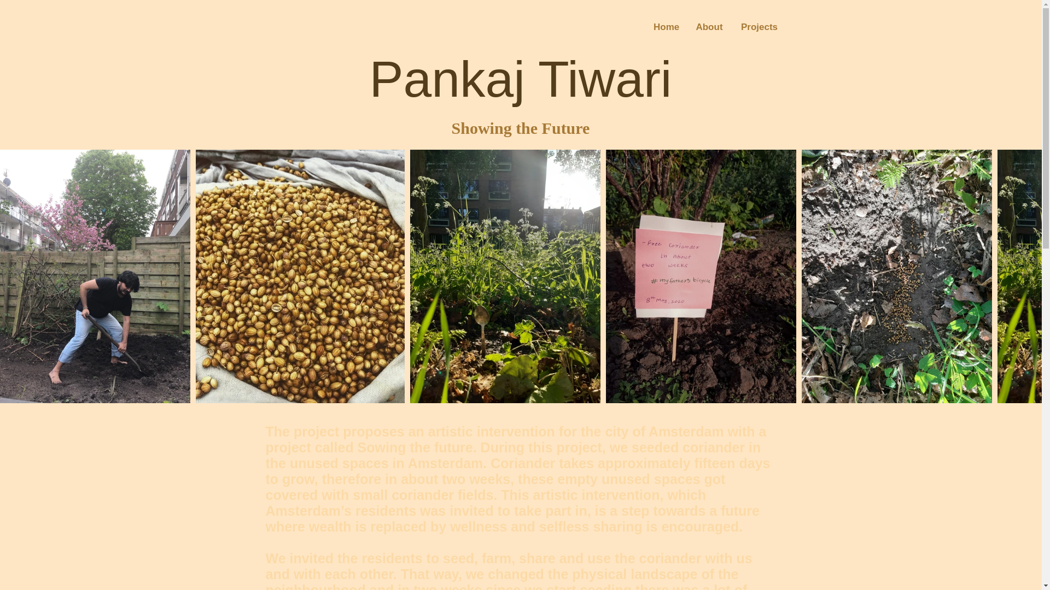  What do you see at coordinates (521, 79) in the screenshot?
I see `Pankaj Tiwari` at bounding box center [521, 79].